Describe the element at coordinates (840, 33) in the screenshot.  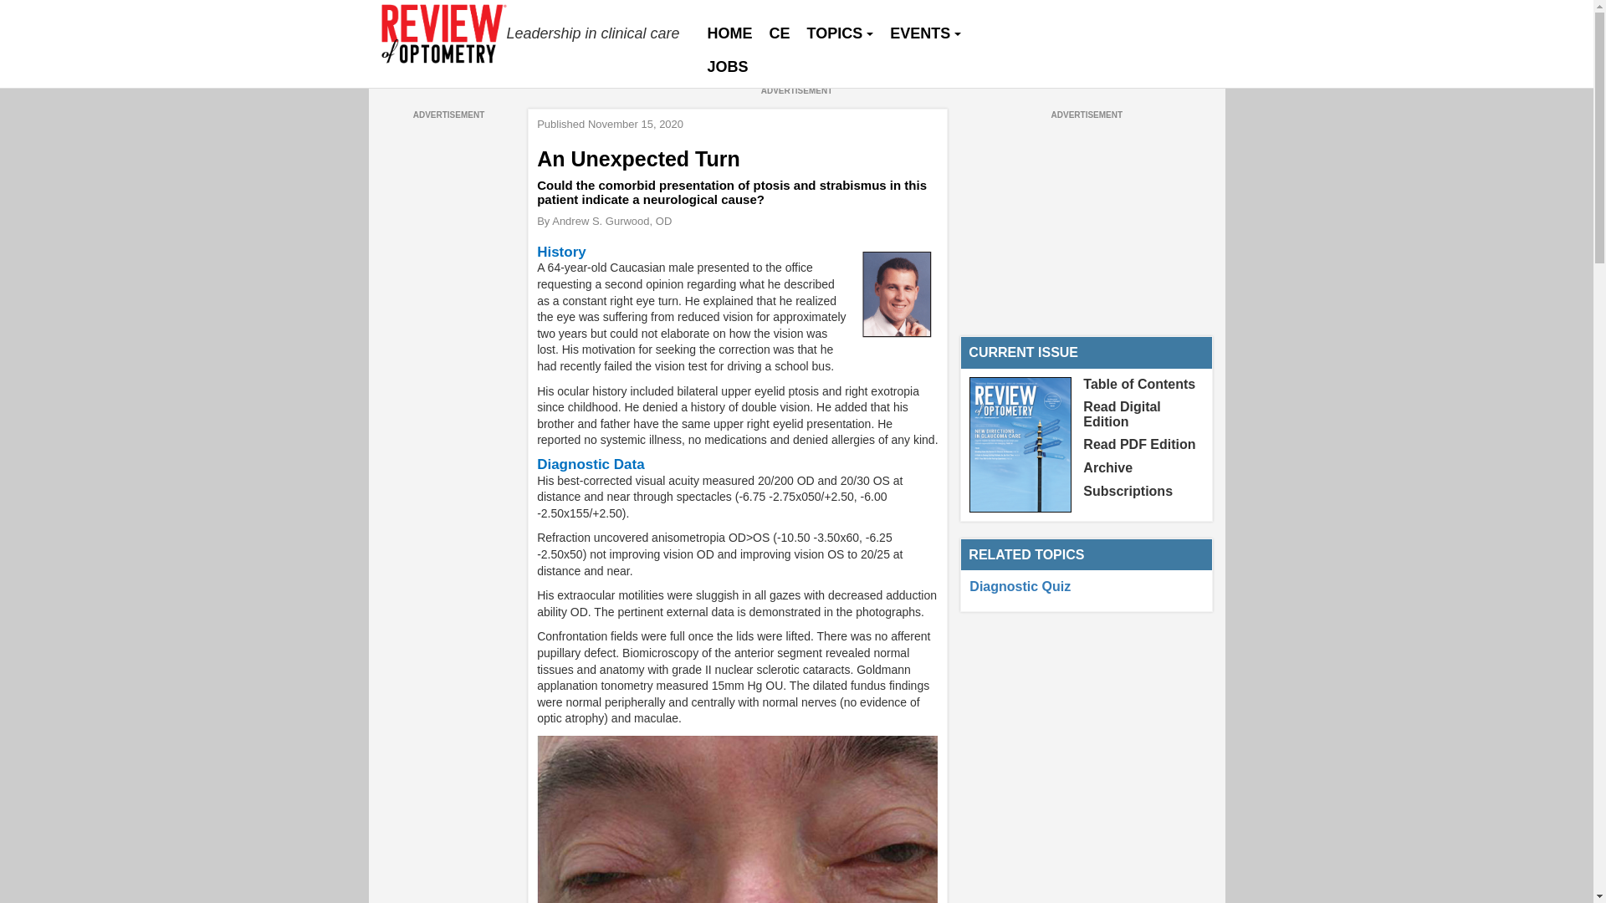
I see `TOPICS` at that location.